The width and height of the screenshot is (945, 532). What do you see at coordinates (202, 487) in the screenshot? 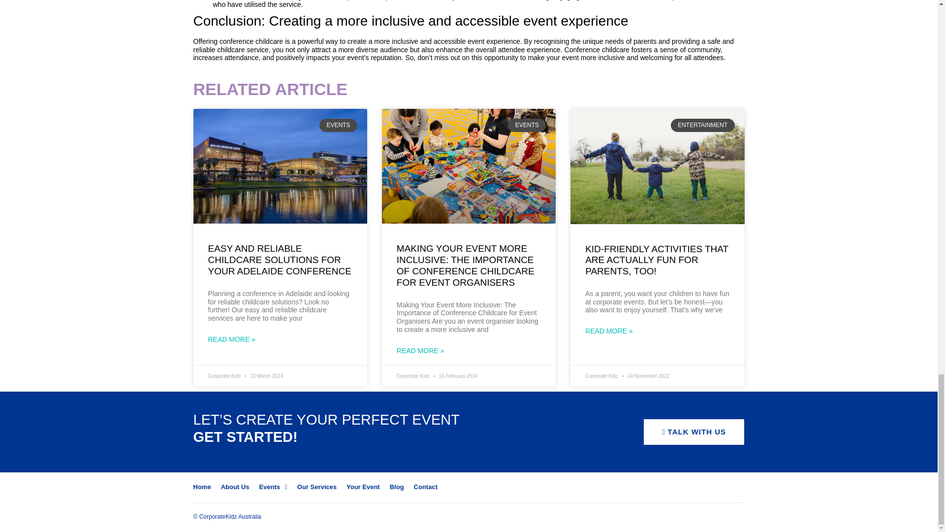
I see `Home` at bounding box center [202, 487].